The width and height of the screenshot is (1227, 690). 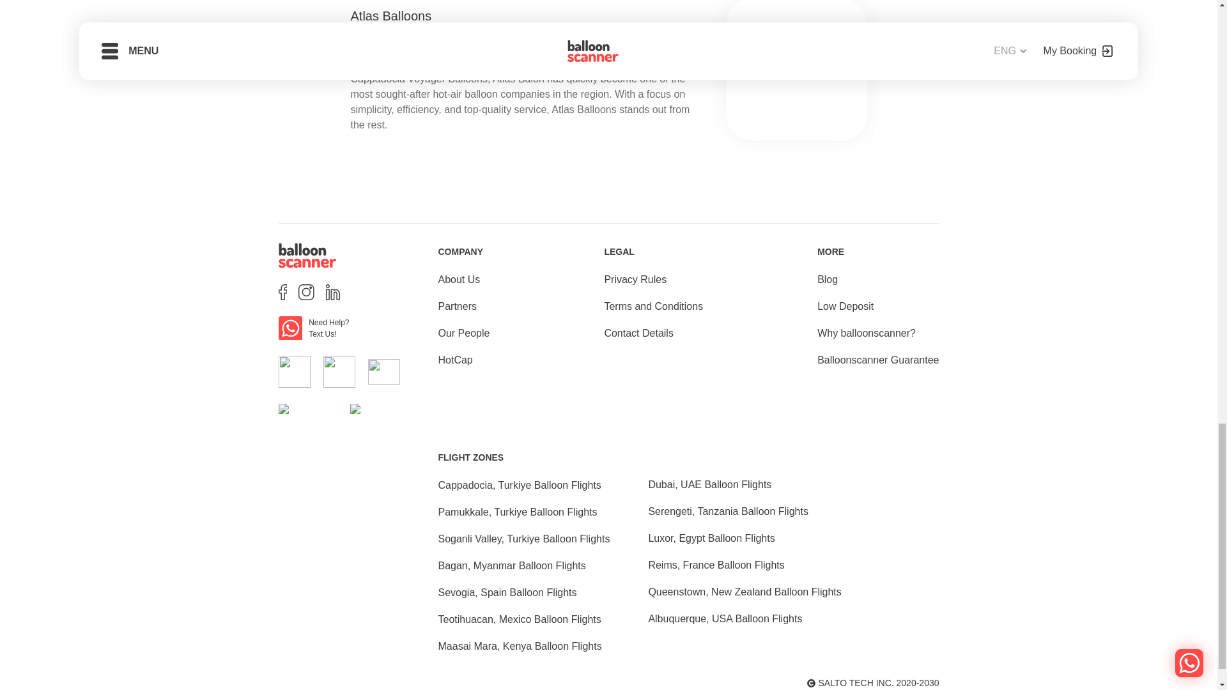 What do you see at coordinates (455, 360) in the screenshot?
I see `HotCap` at bounding box center [455, 360].